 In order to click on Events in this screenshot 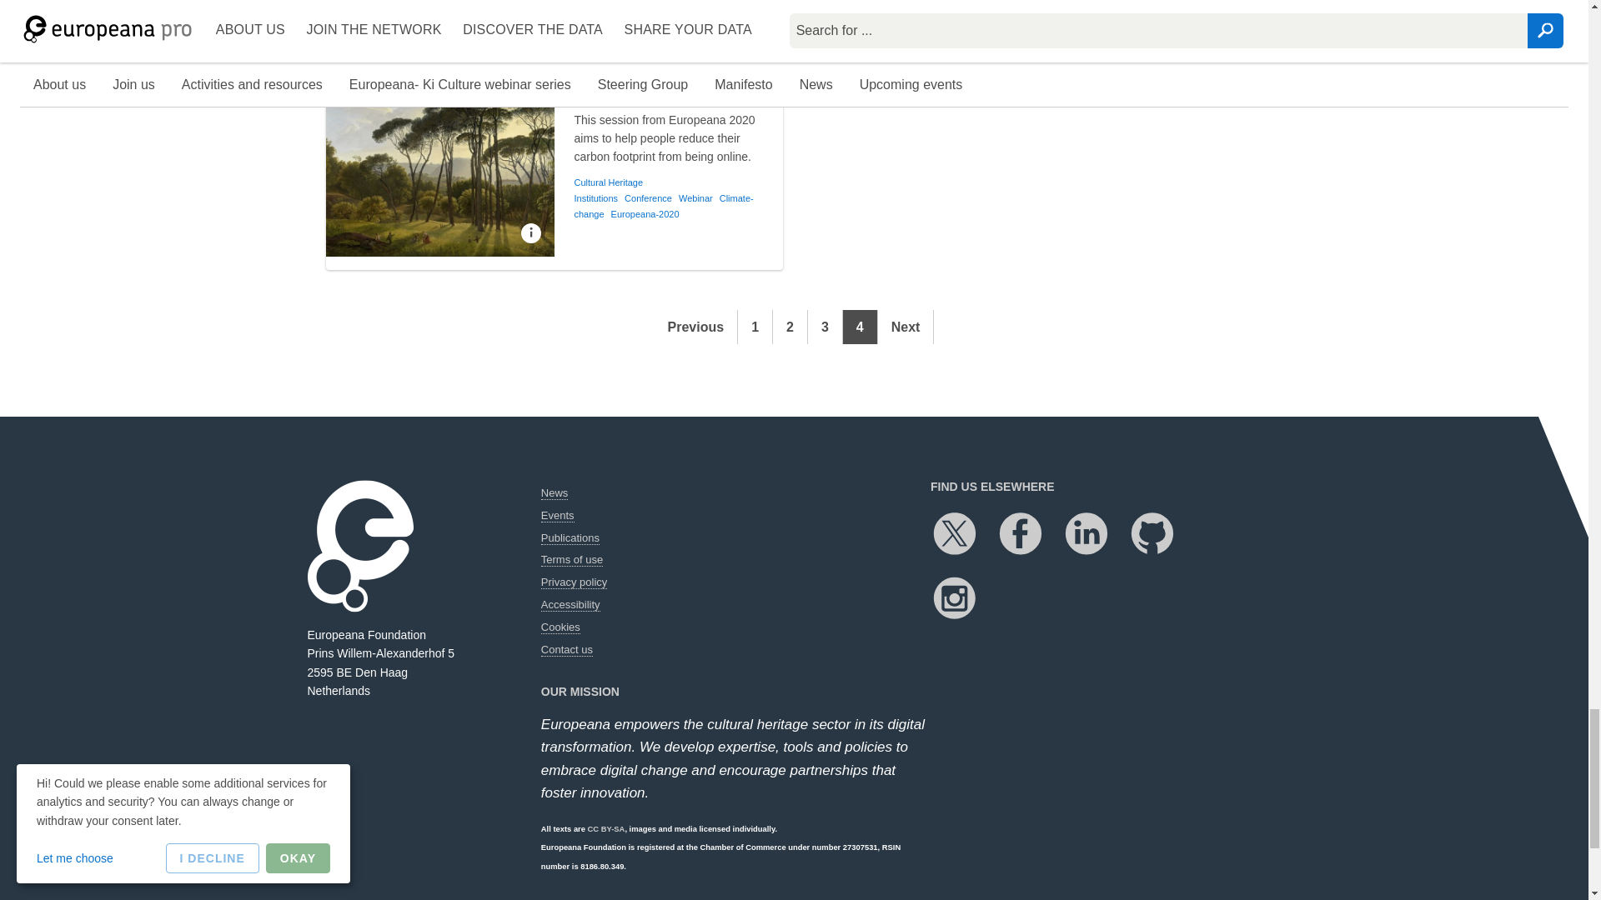, I will do `click(557, 516)`.